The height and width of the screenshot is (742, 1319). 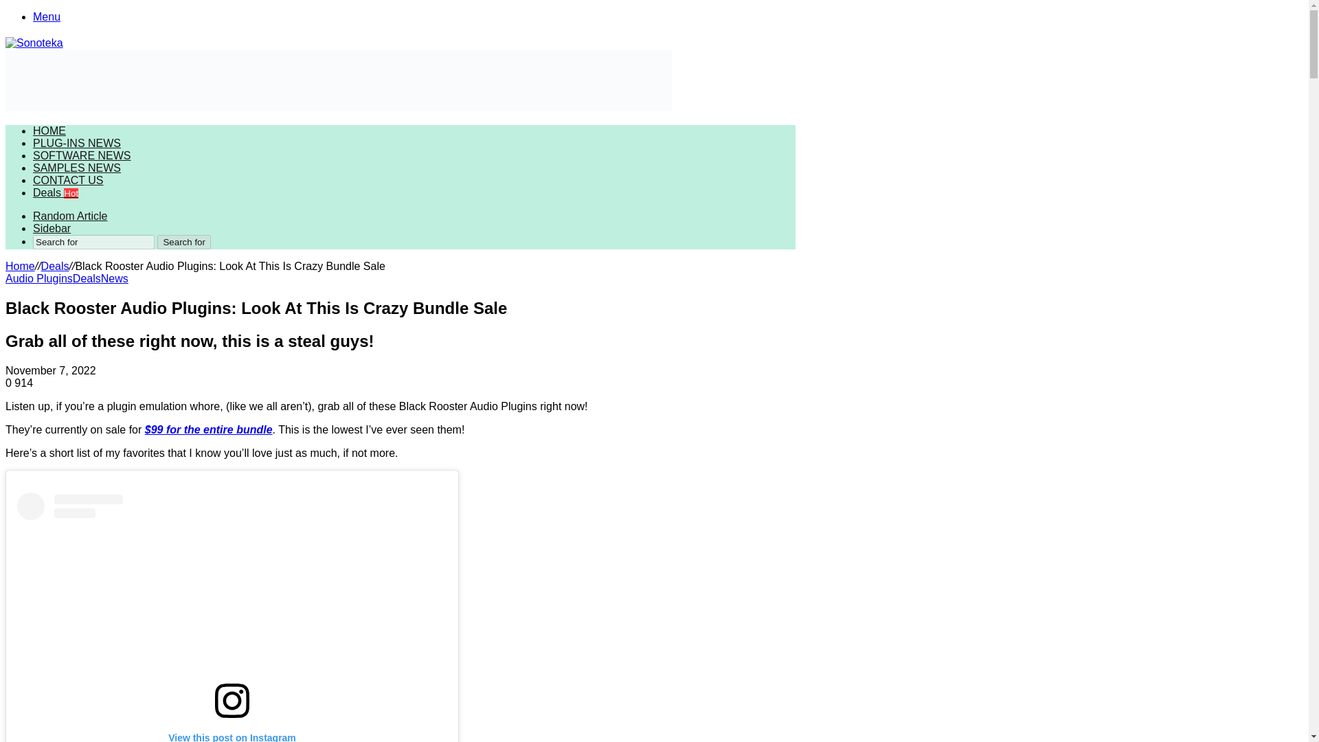 What do you see at coordinates (77, 168) in the screenshot?
I see `SAMPLES NEWS` at bounding box center [77, 168].